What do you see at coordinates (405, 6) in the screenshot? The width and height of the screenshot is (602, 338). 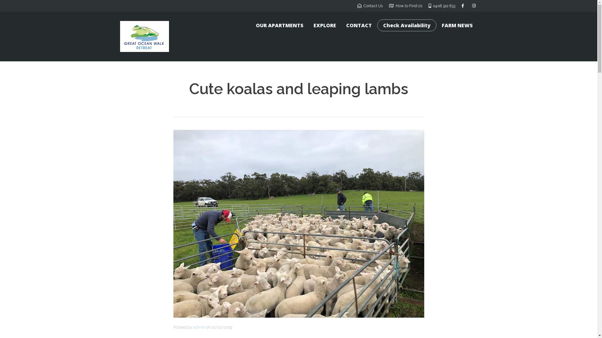 I see `How to Find Us` at bounding box center [405, 6].